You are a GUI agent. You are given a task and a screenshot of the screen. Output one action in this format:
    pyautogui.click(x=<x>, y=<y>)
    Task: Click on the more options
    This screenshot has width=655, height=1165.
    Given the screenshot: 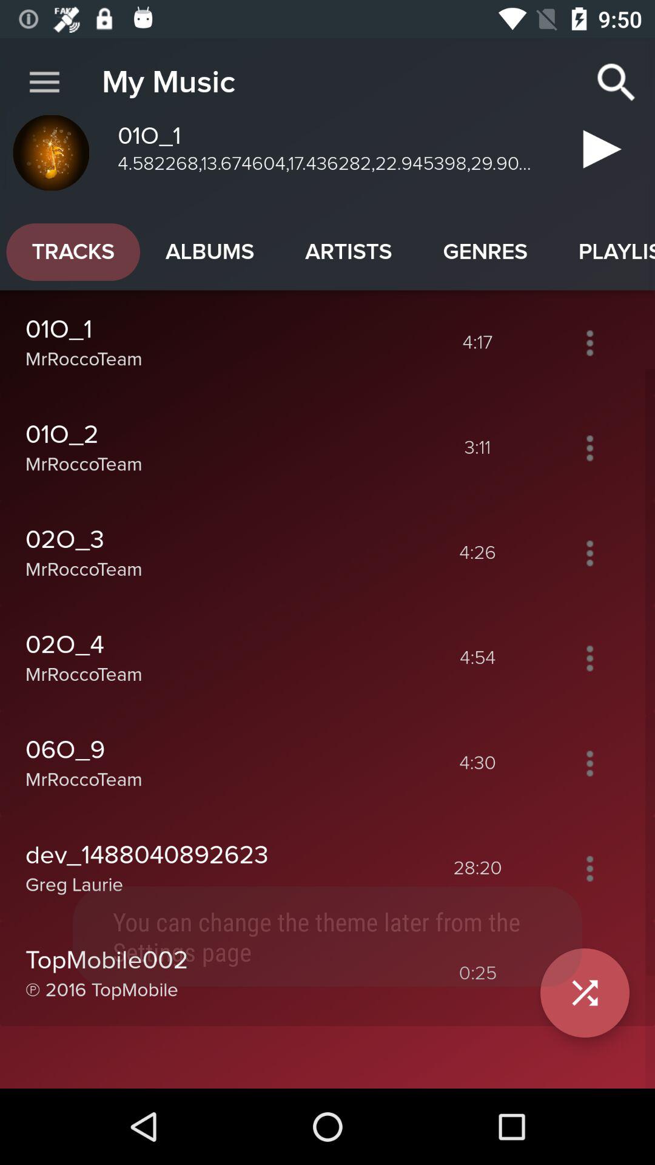 What is the action you would take?
    pyautogui.click(x=589, y=553)
    